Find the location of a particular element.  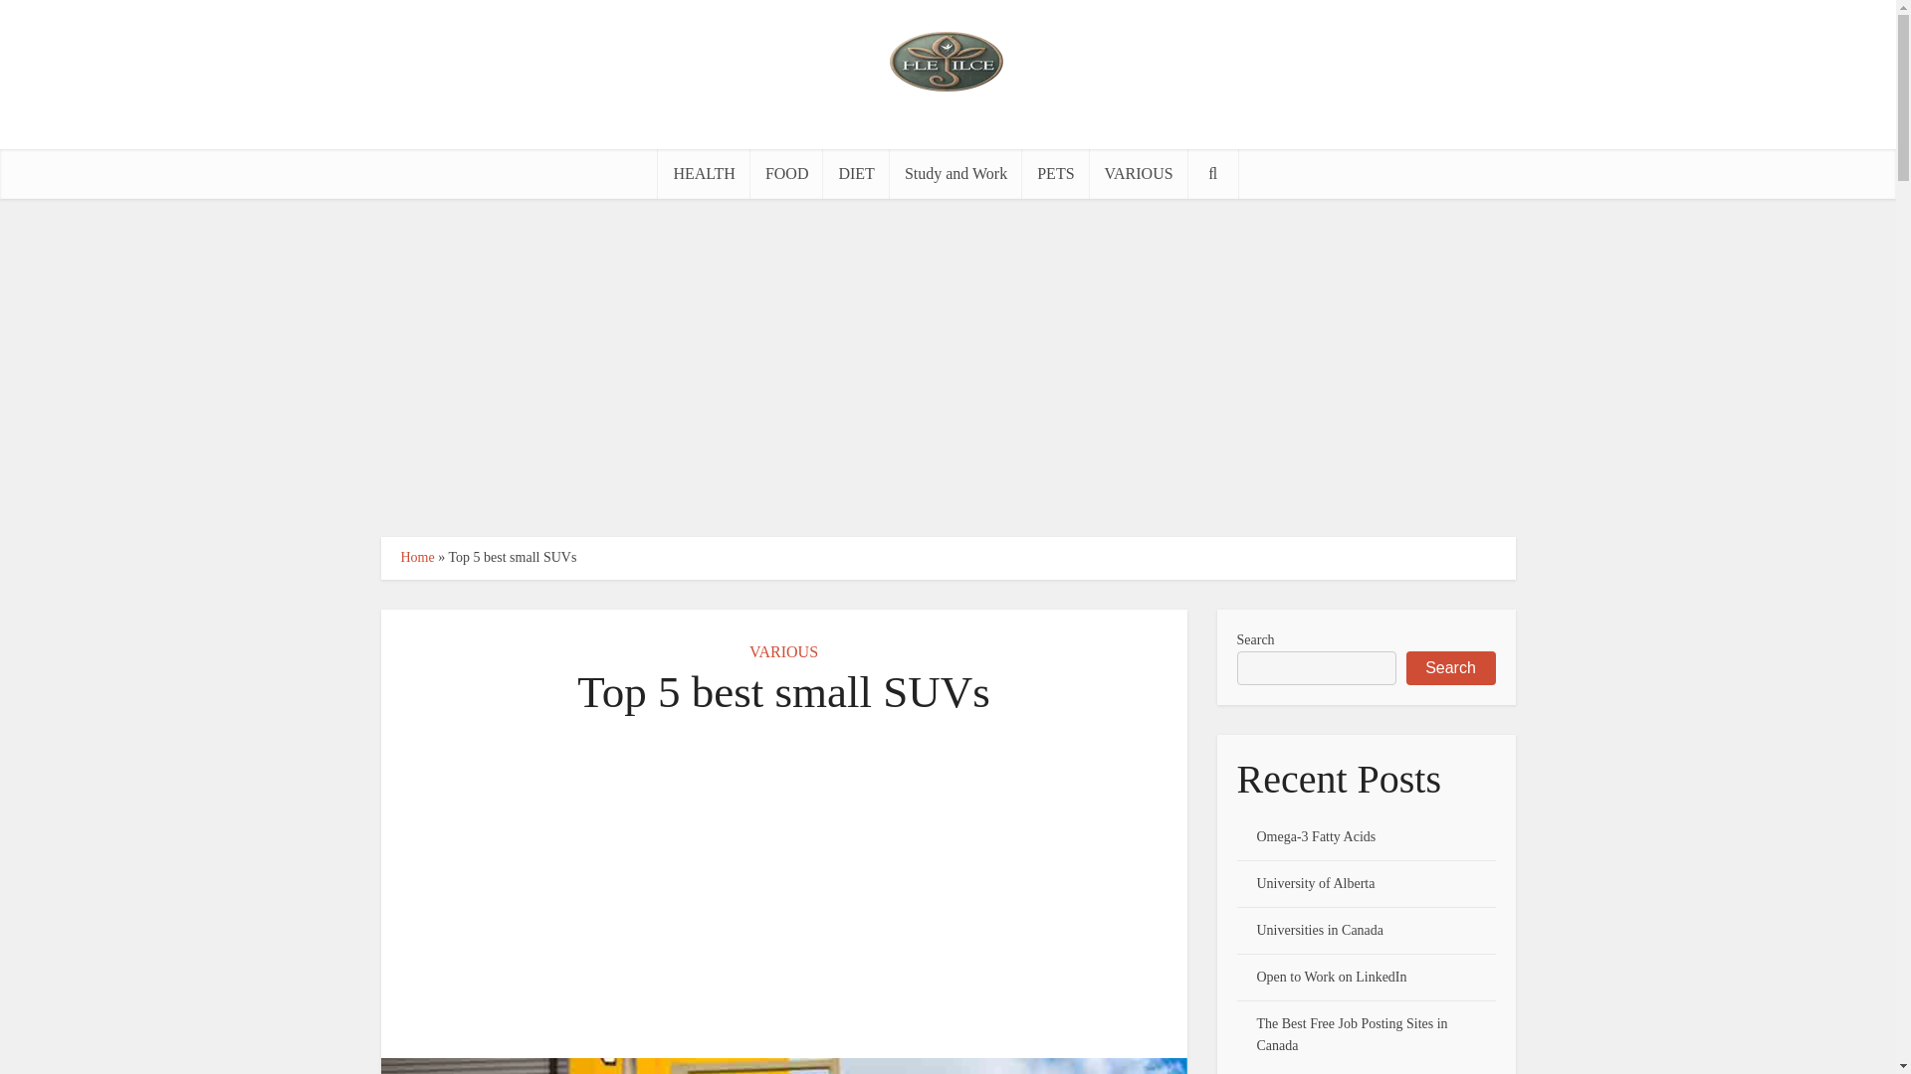

VARIOUS is located at coordinates (1139, 173).